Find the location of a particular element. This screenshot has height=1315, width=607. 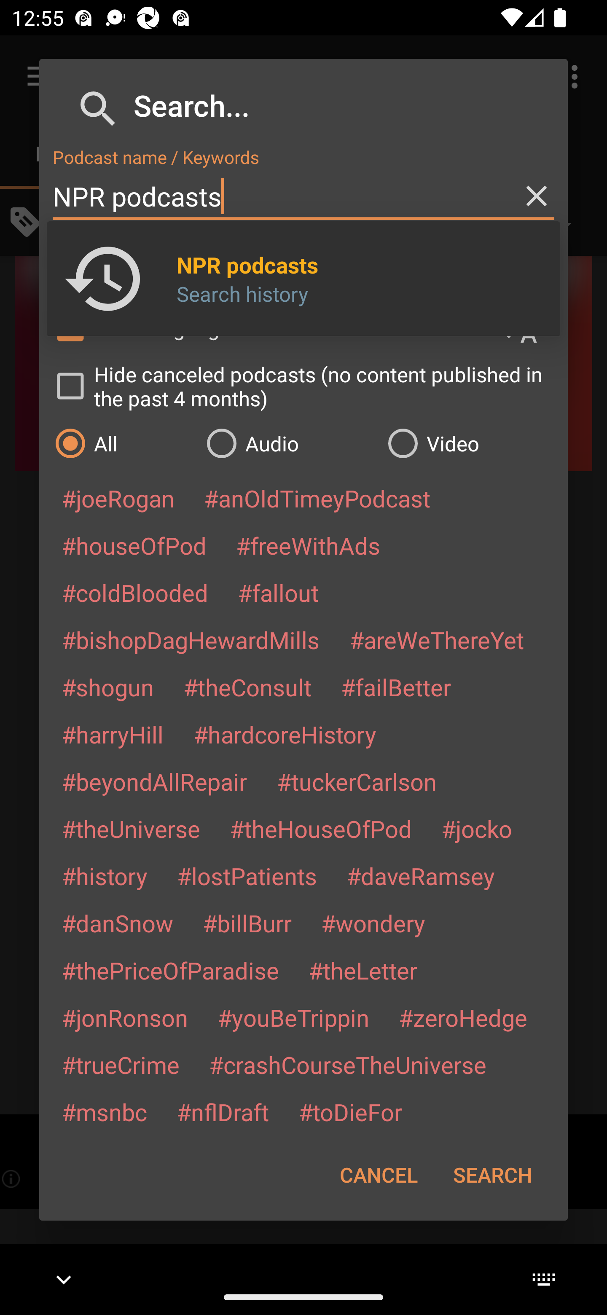

#theHouseOfPod is located at coordinates (320, 829).